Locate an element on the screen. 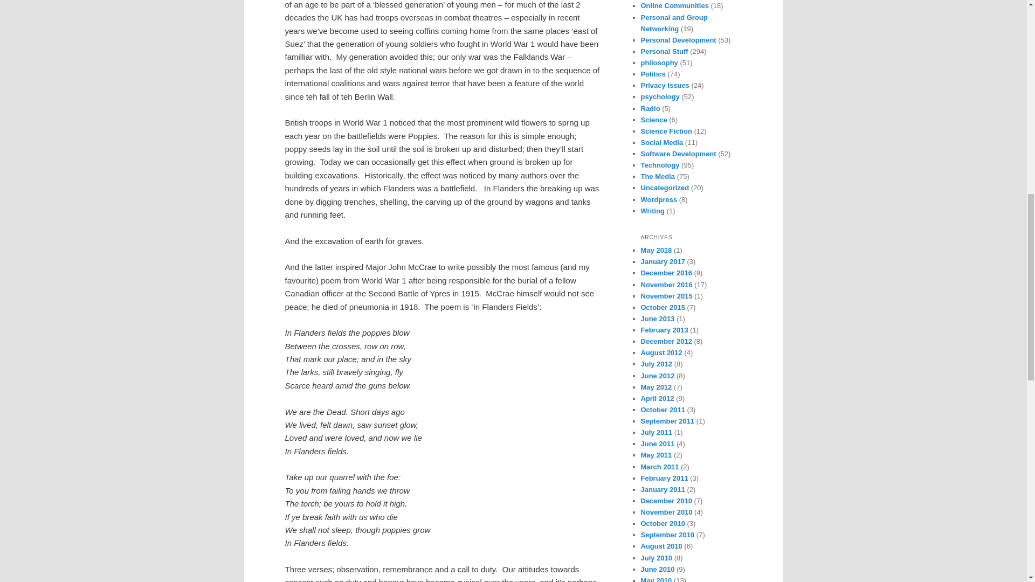 This screenshot has height=582, width=1035. philosophy is located at coordinates (659, 63).